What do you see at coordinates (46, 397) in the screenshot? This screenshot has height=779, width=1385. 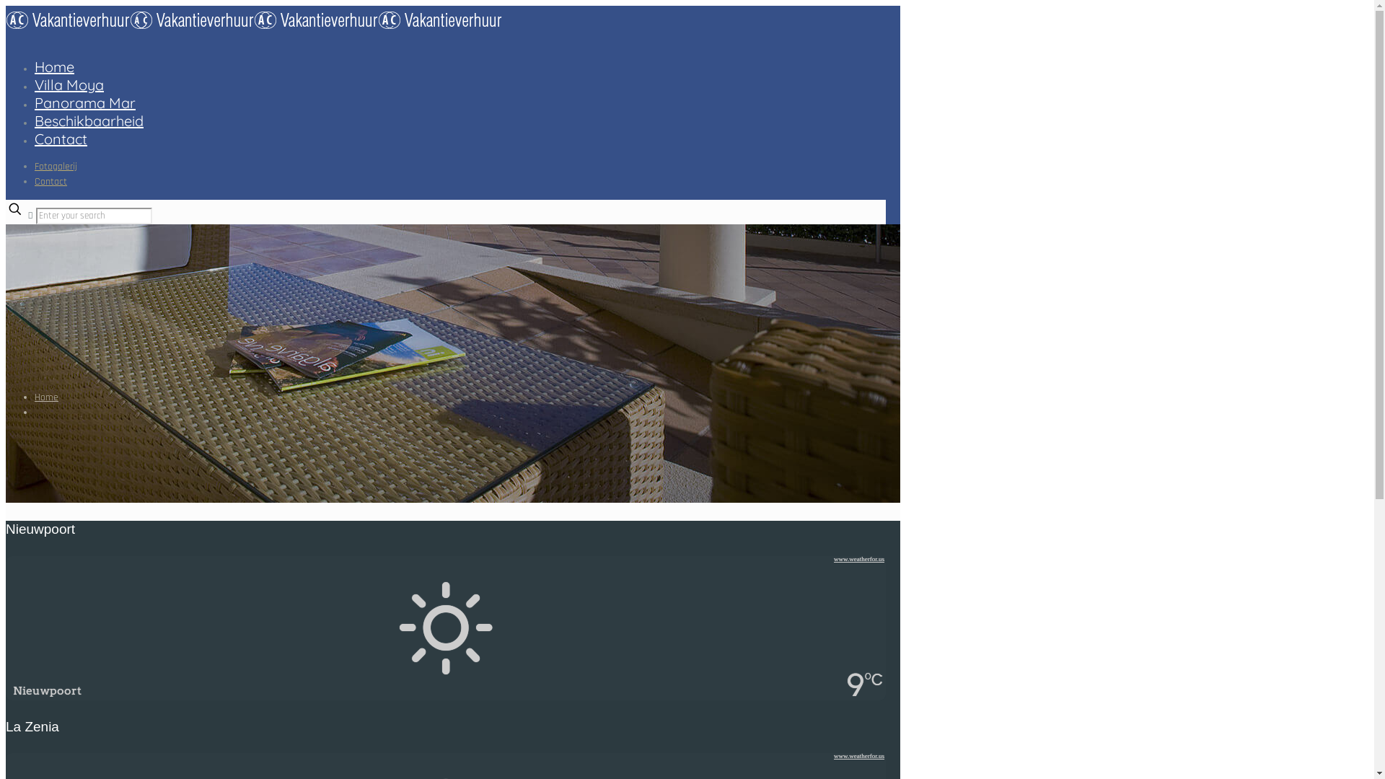 I see `Home` at bounding box center [46, 397].